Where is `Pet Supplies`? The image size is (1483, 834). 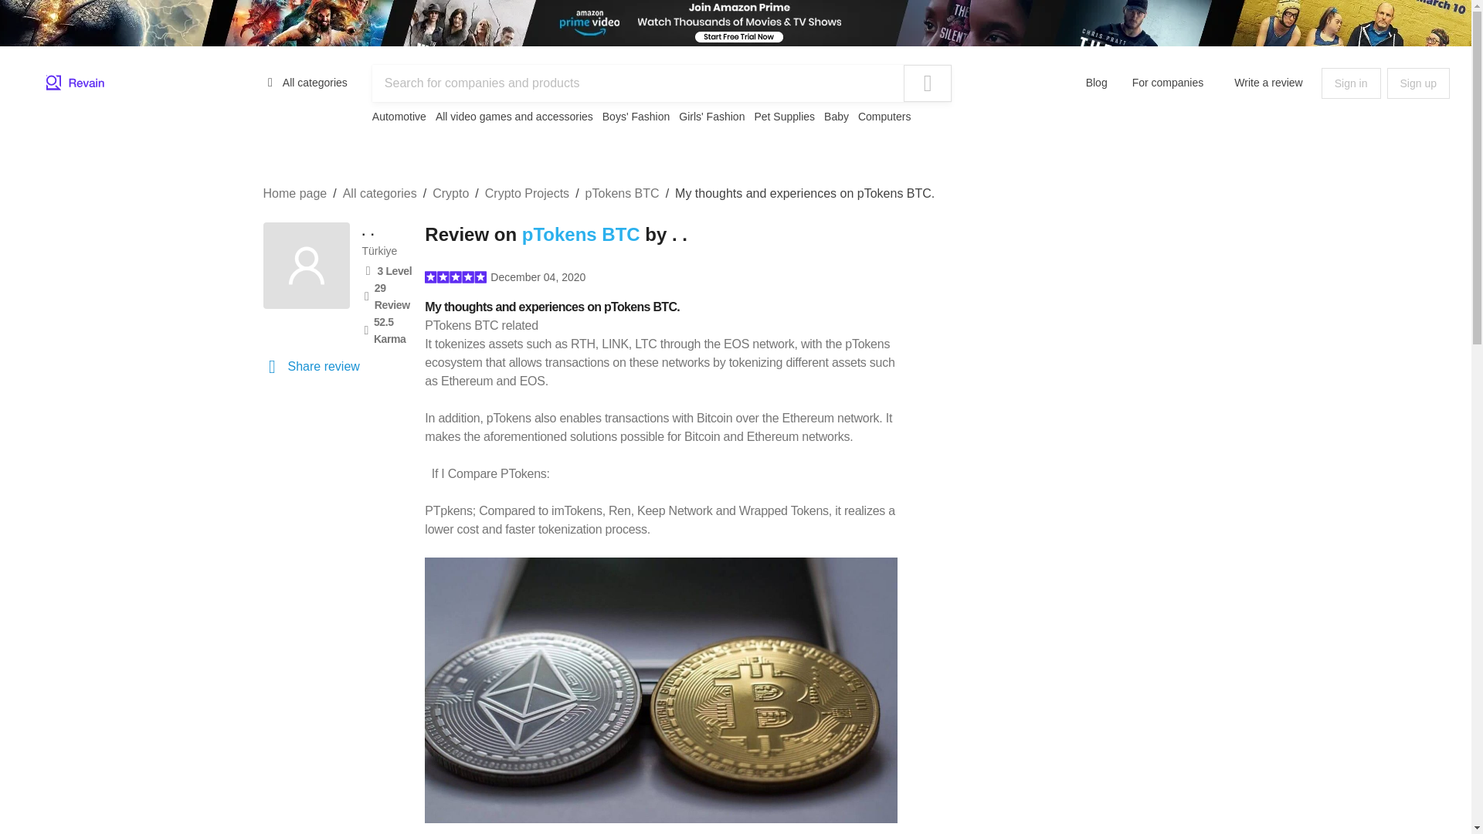
Pet Supplies is located at coordinates (783, 116).